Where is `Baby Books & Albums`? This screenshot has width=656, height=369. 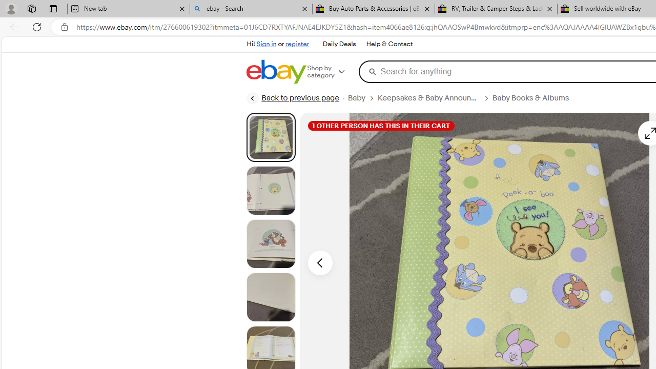 Baby Books & Albums is located at coordinates (531, 98).